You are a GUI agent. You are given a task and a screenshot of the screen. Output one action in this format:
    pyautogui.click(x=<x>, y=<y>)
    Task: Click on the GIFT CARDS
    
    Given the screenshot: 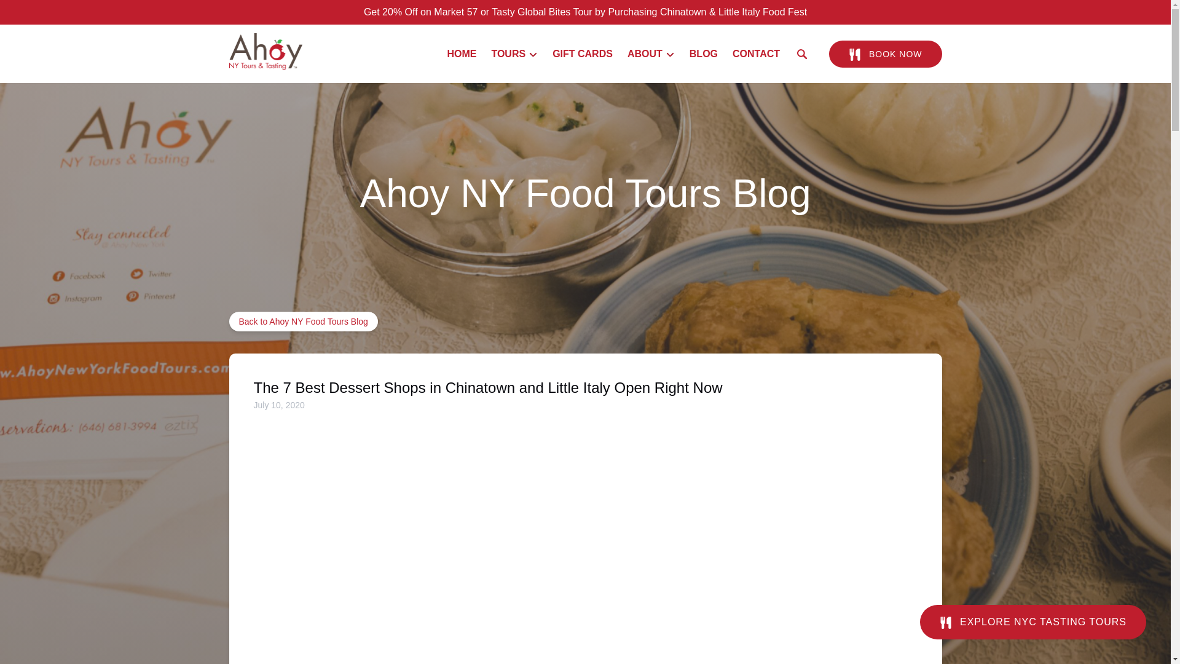 What is the action you would take?
    pyautogui.click(x=583, y=54)
    